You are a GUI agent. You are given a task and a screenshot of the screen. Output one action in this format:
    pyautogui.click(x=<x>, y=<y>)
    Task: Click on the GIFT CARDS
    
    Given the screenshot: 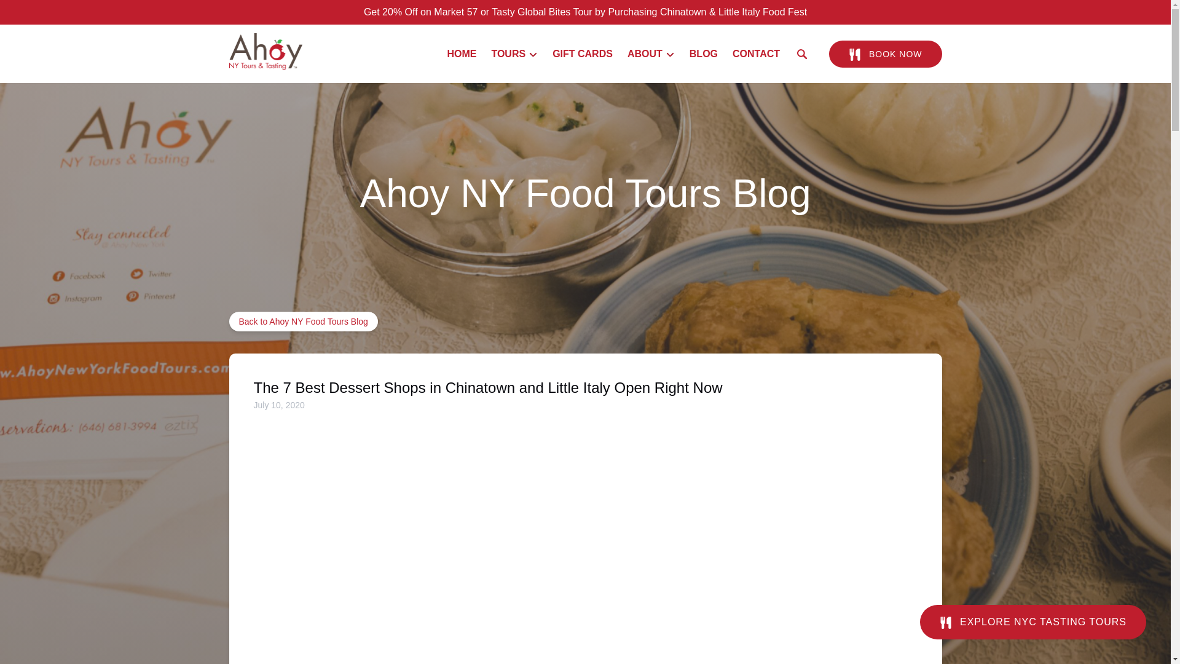 What is the action you would take?
    pyautogui.click(x=583, y=54)
    